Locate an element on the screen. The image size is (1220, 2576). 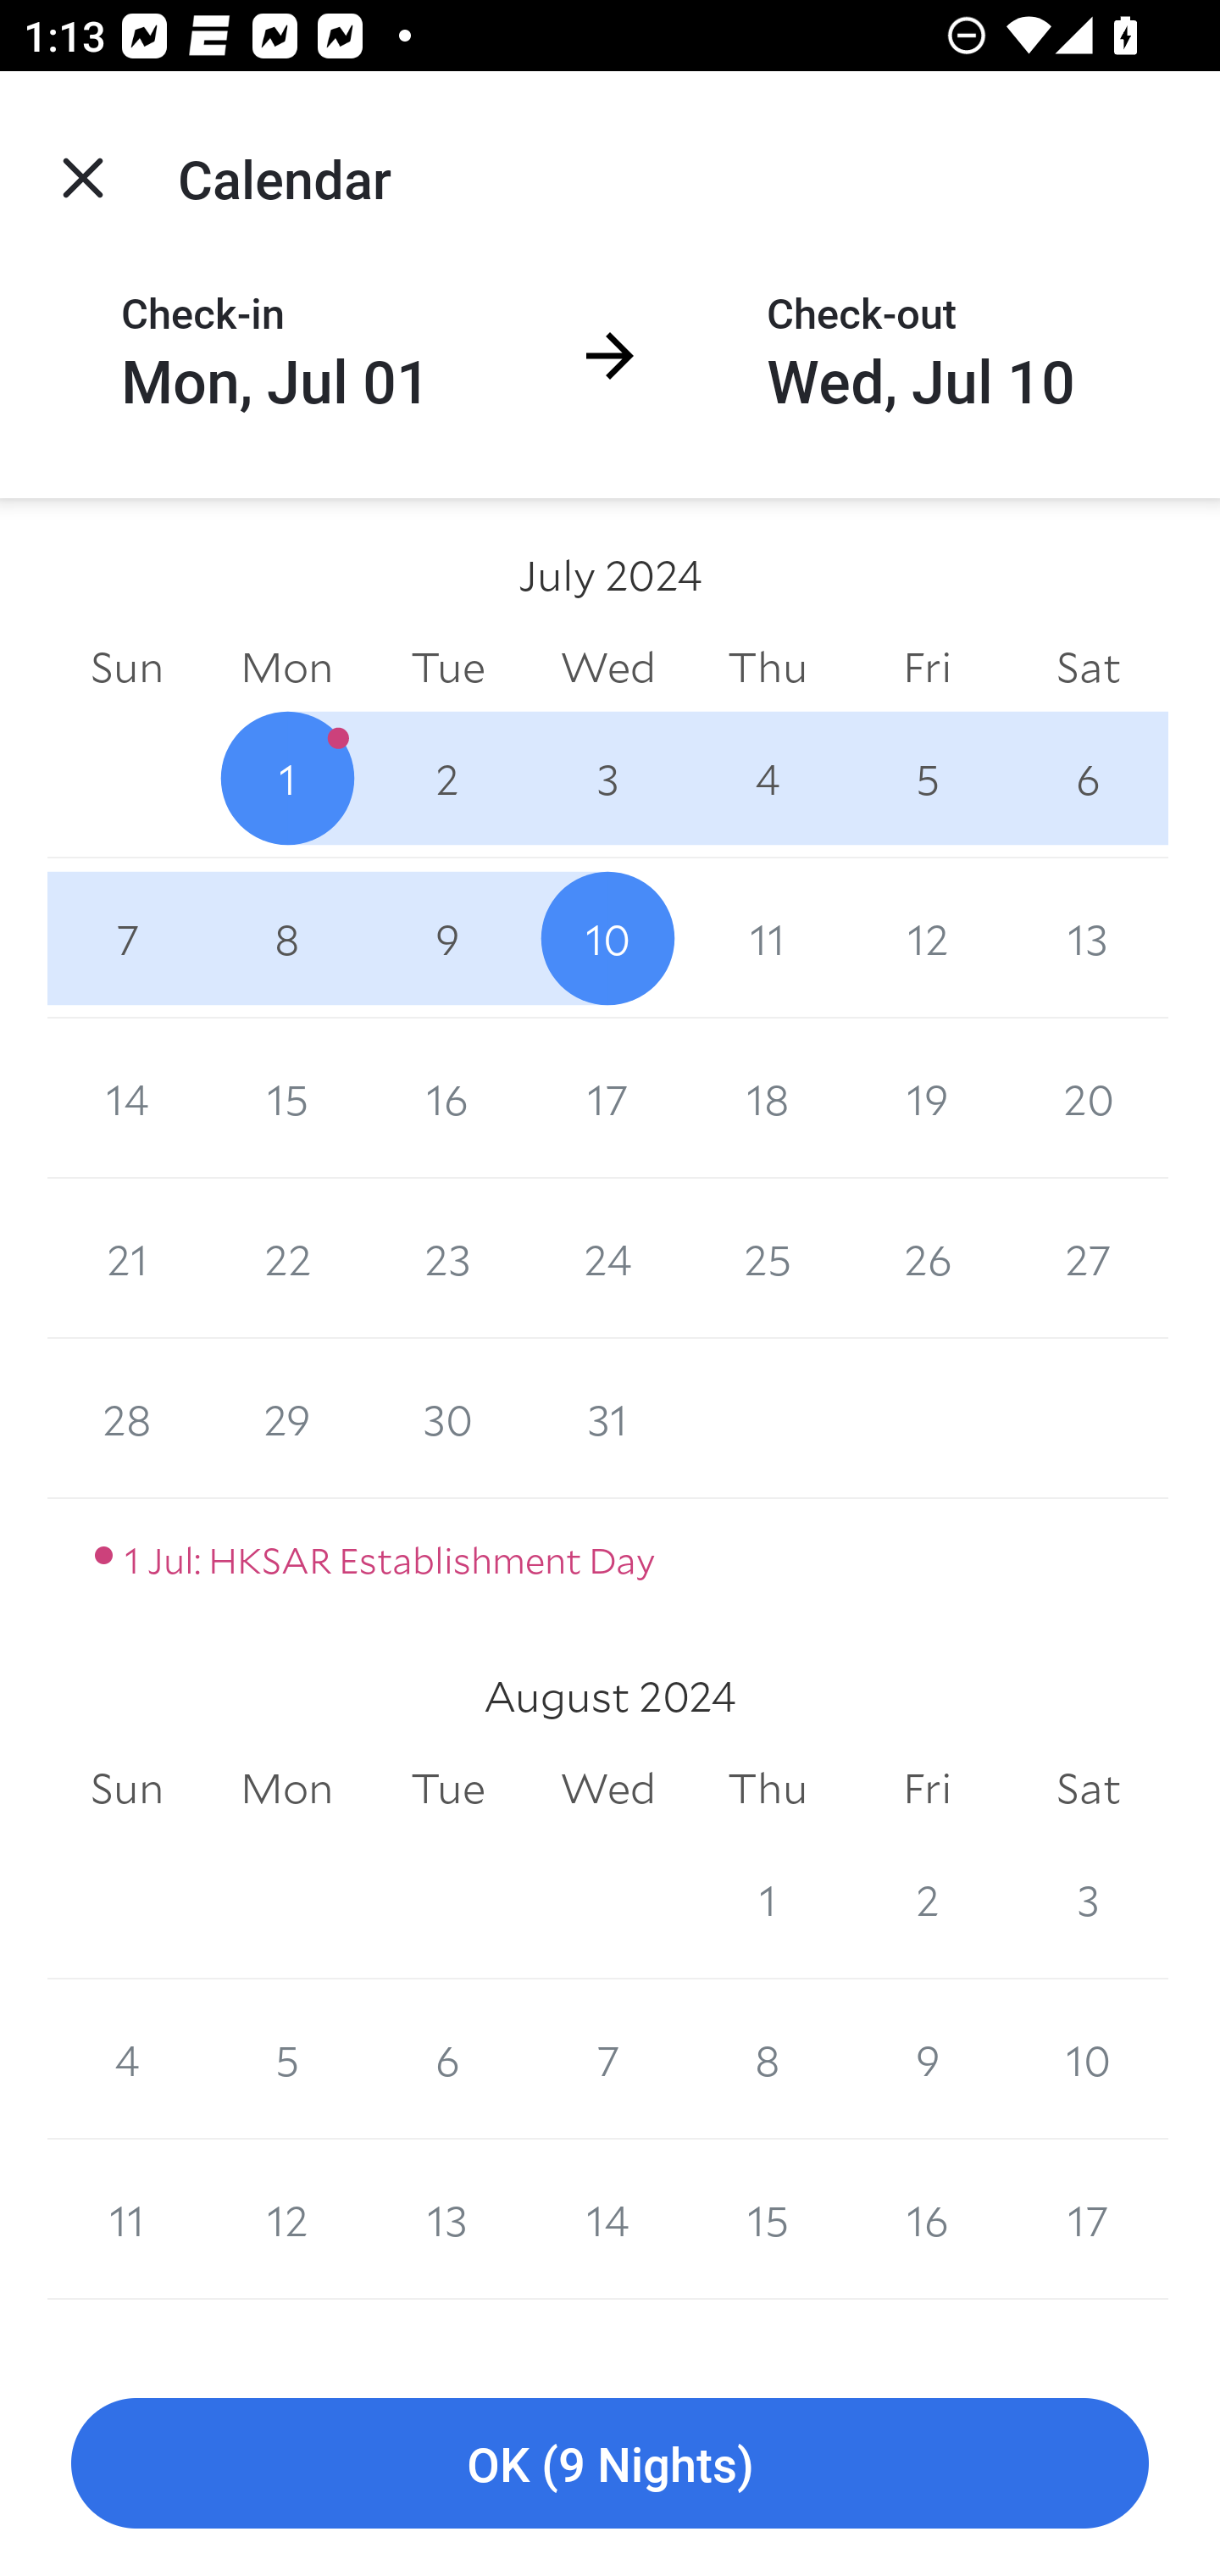
21 21 July 2024 is located at coordinates (127, 1259).